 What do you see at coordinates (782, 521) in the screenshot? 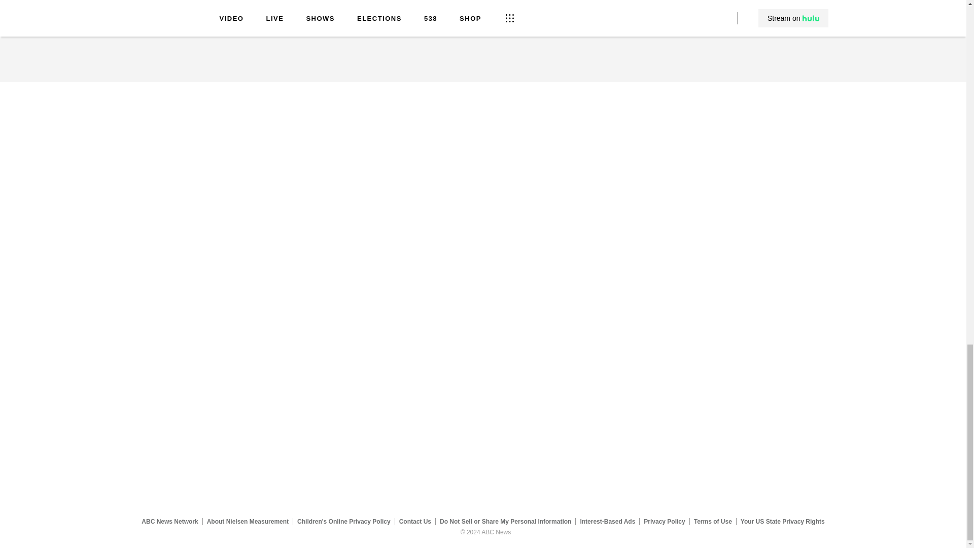
I see `Your US State Privacy Rights` at bounding box center [782, 521].